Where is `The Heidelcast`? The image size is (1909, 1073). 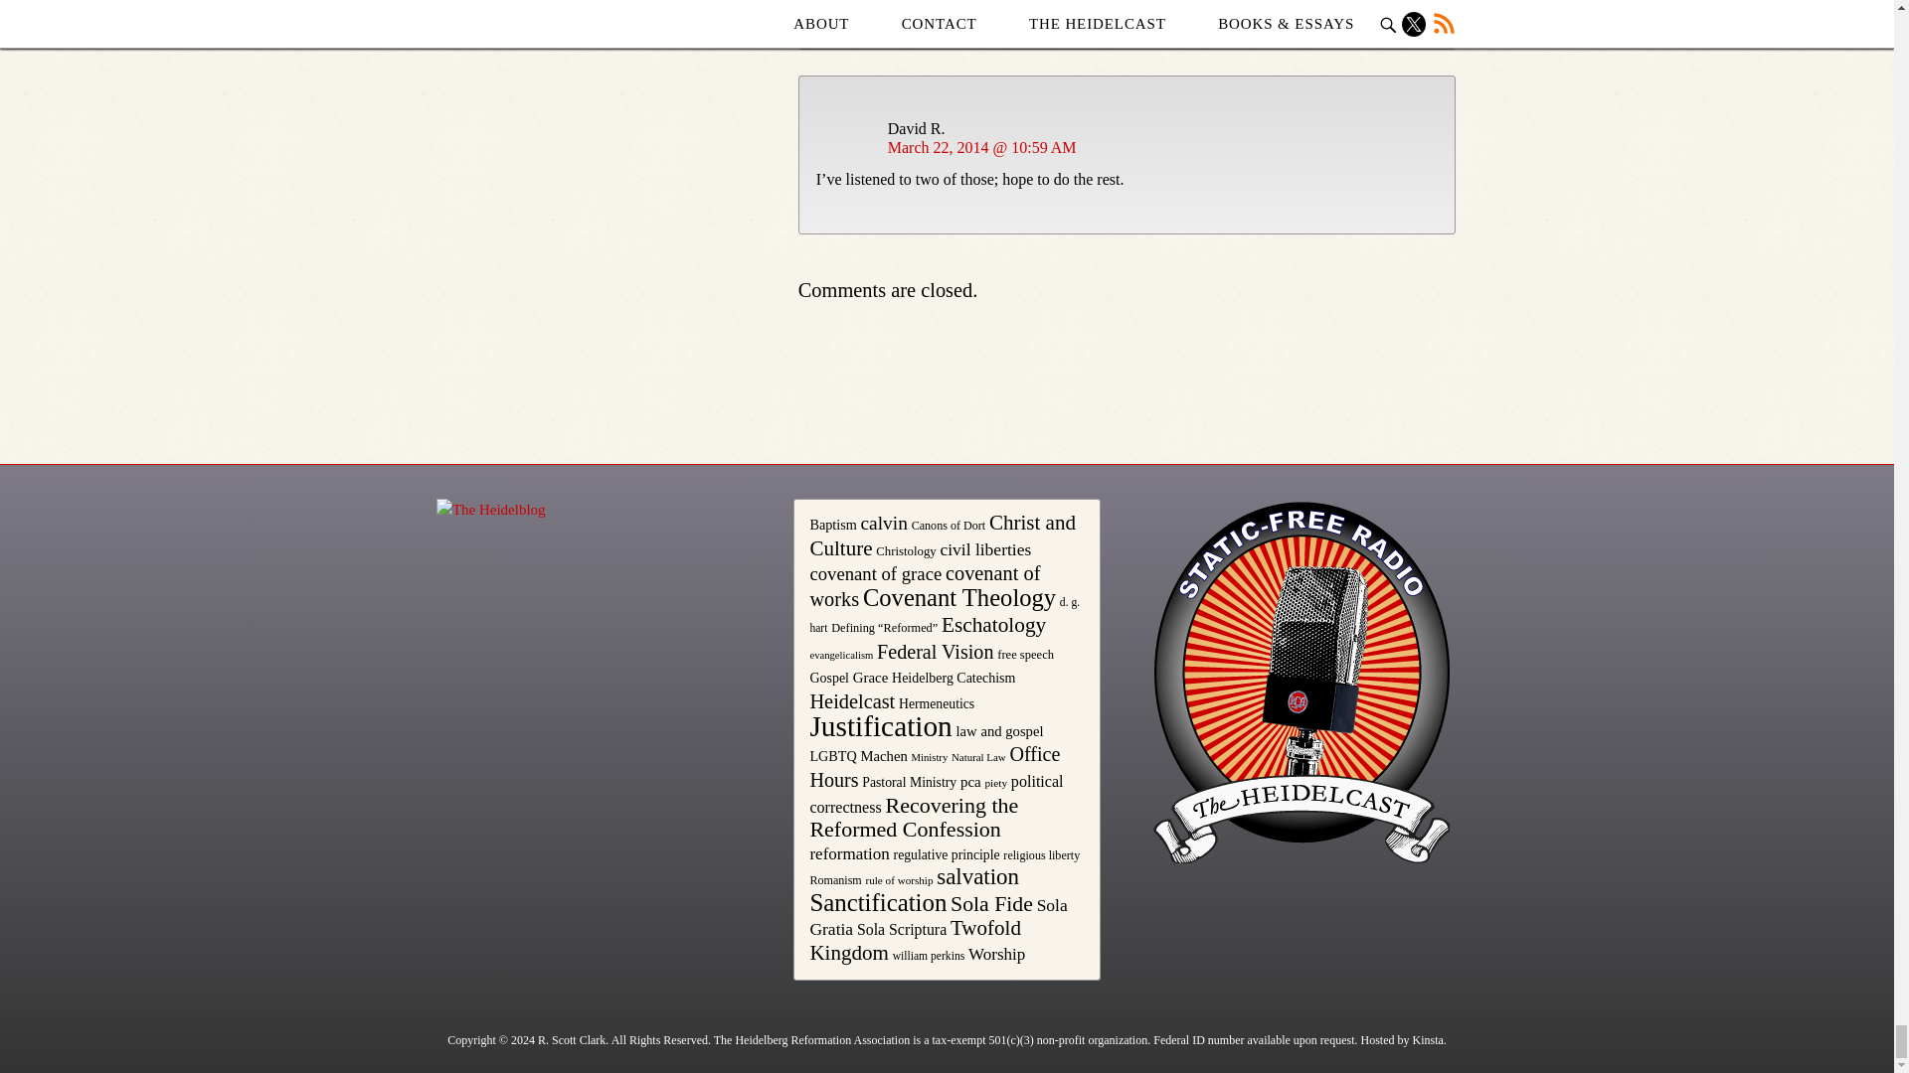 The Heidelcast is located at coordinates (1300, 682).